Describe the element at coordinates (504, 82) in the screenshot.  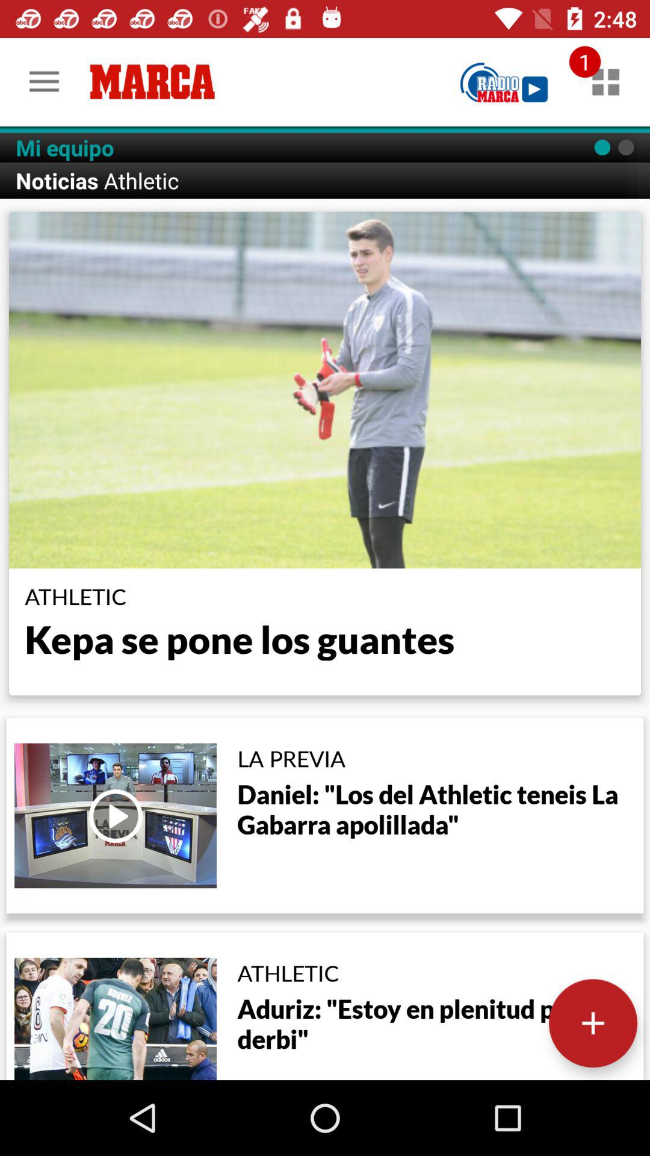
I see `click on radio marca which is on the right side of marca` at that location.